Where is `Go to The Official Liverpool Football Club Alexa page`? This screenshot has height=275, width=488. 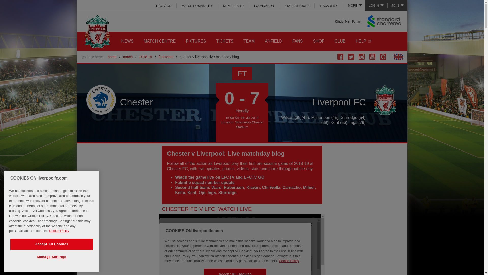
Go to The Official Liverpool Football Club Alexa page is located at coordinates (383, 57).